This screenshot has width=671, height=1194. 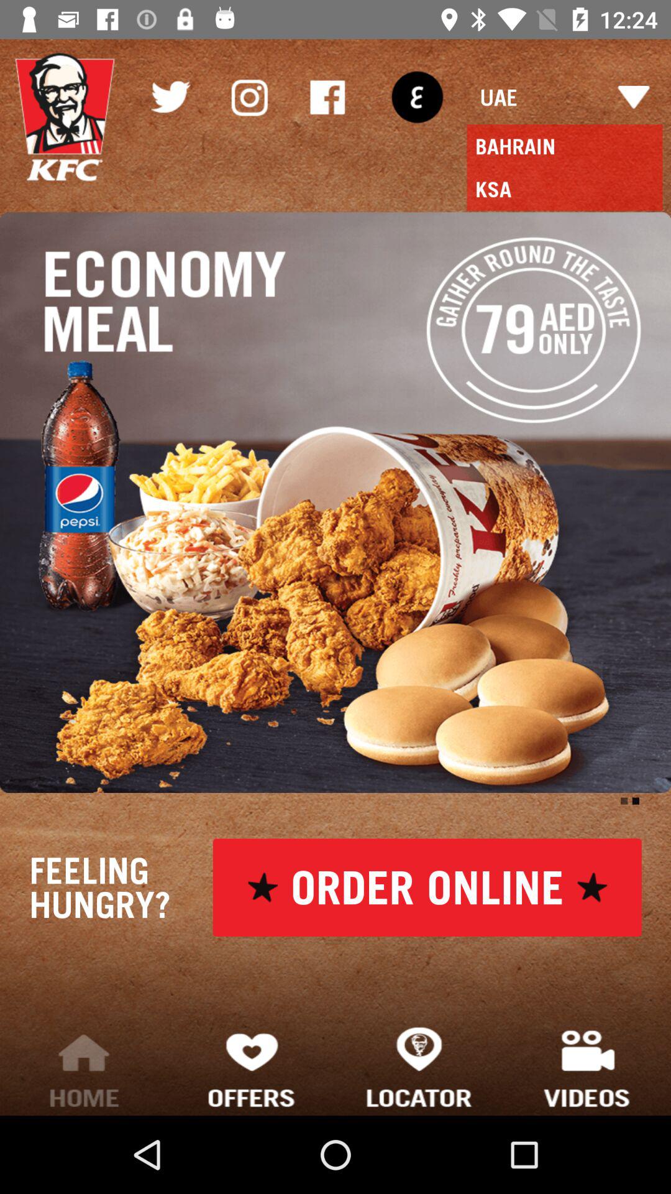 What do you see at coordinates (335, 502) in the screenshot?
I see `select the item below the ksa icon` at bounding box center [335, 502].